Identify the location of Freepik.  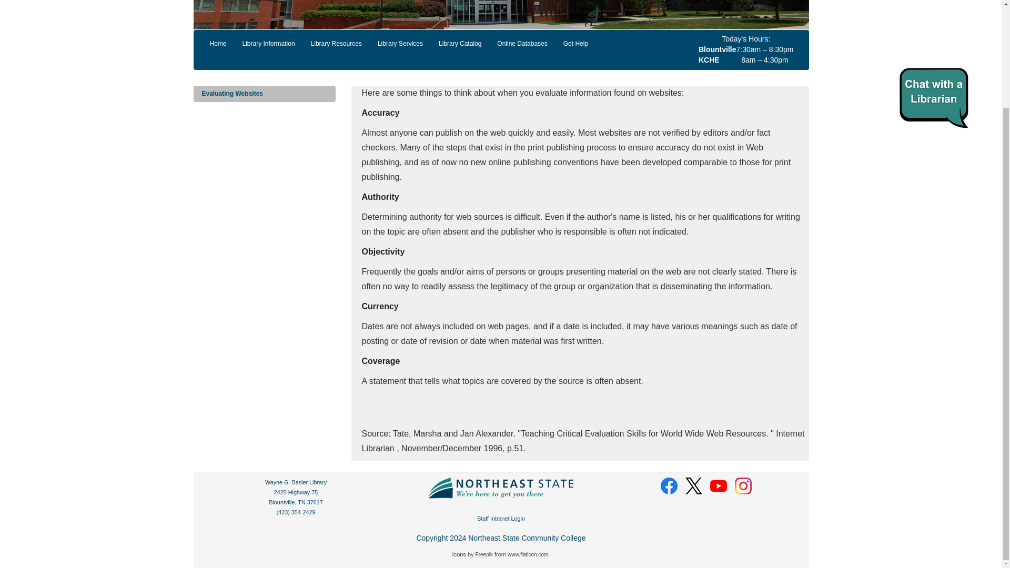
(484, 554).